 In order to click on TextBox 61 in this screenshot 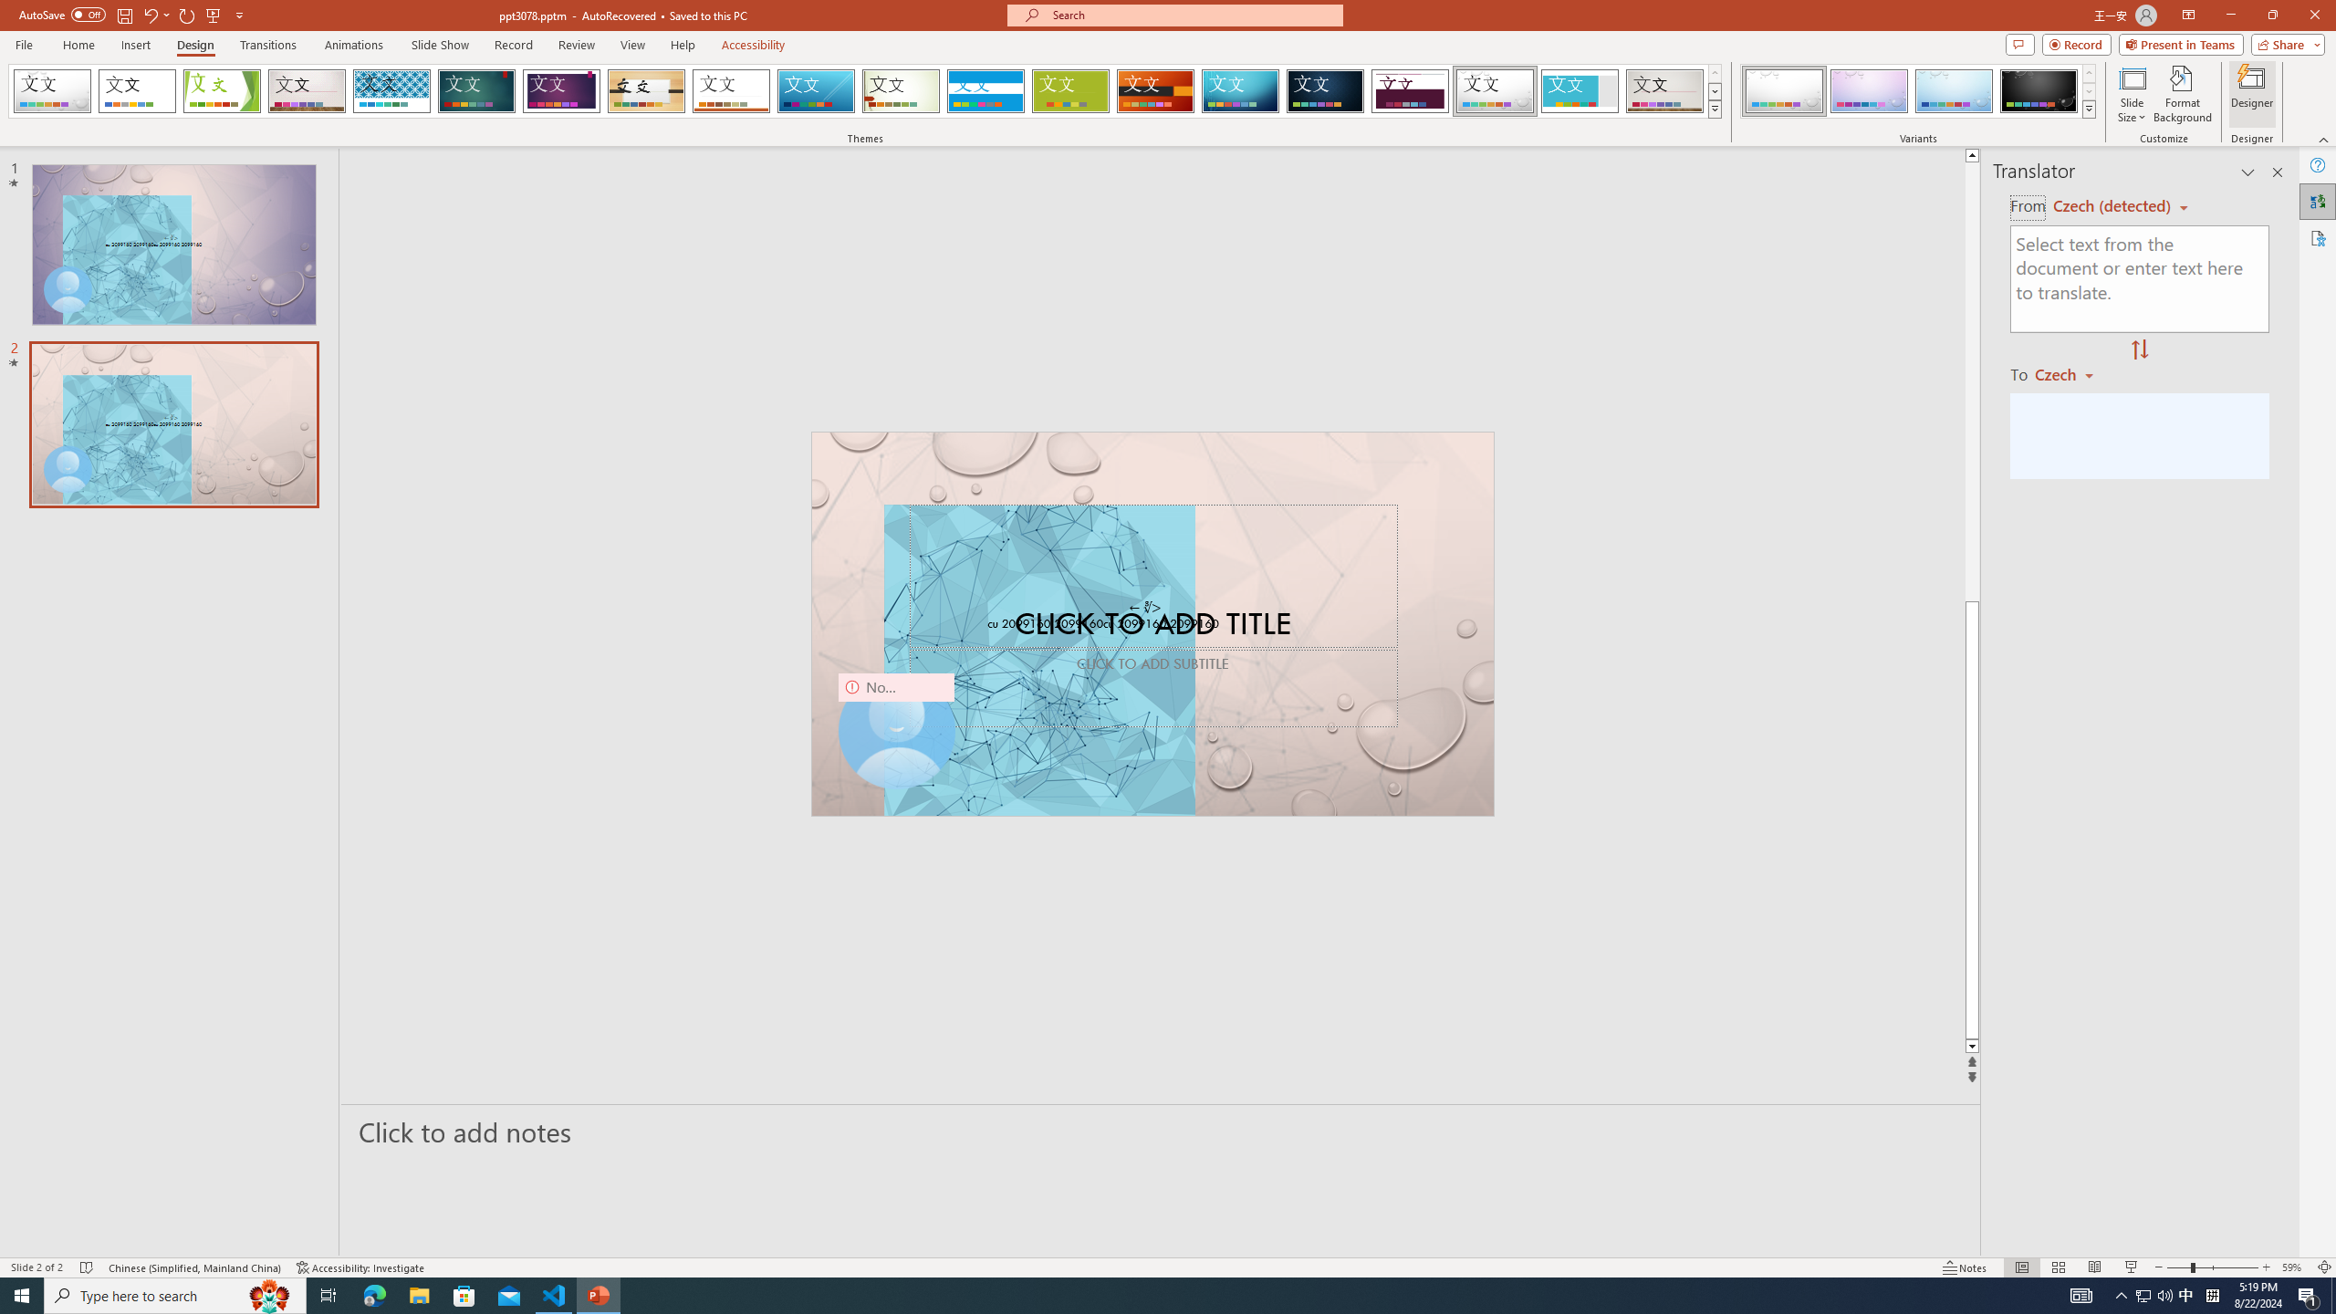, I will do `click(1150, 626)`.